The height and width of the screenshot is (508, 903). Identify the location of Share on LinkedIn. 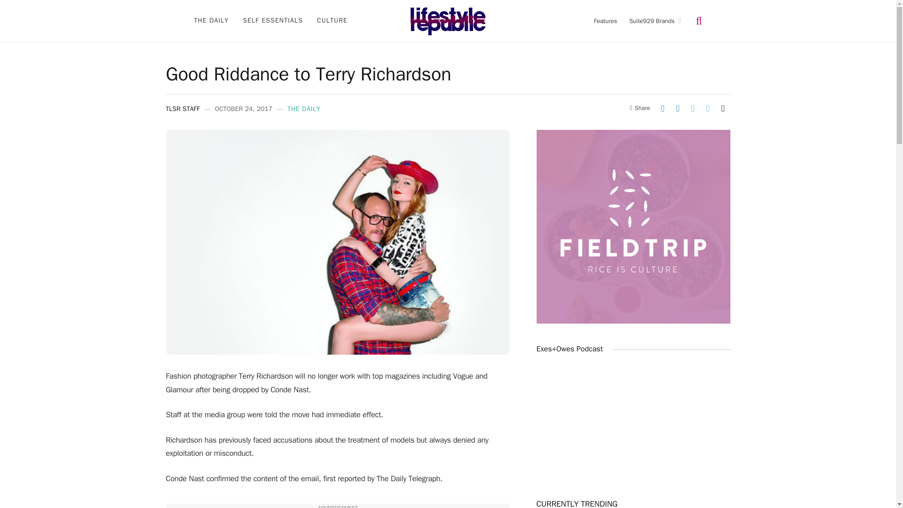
(677, 108).